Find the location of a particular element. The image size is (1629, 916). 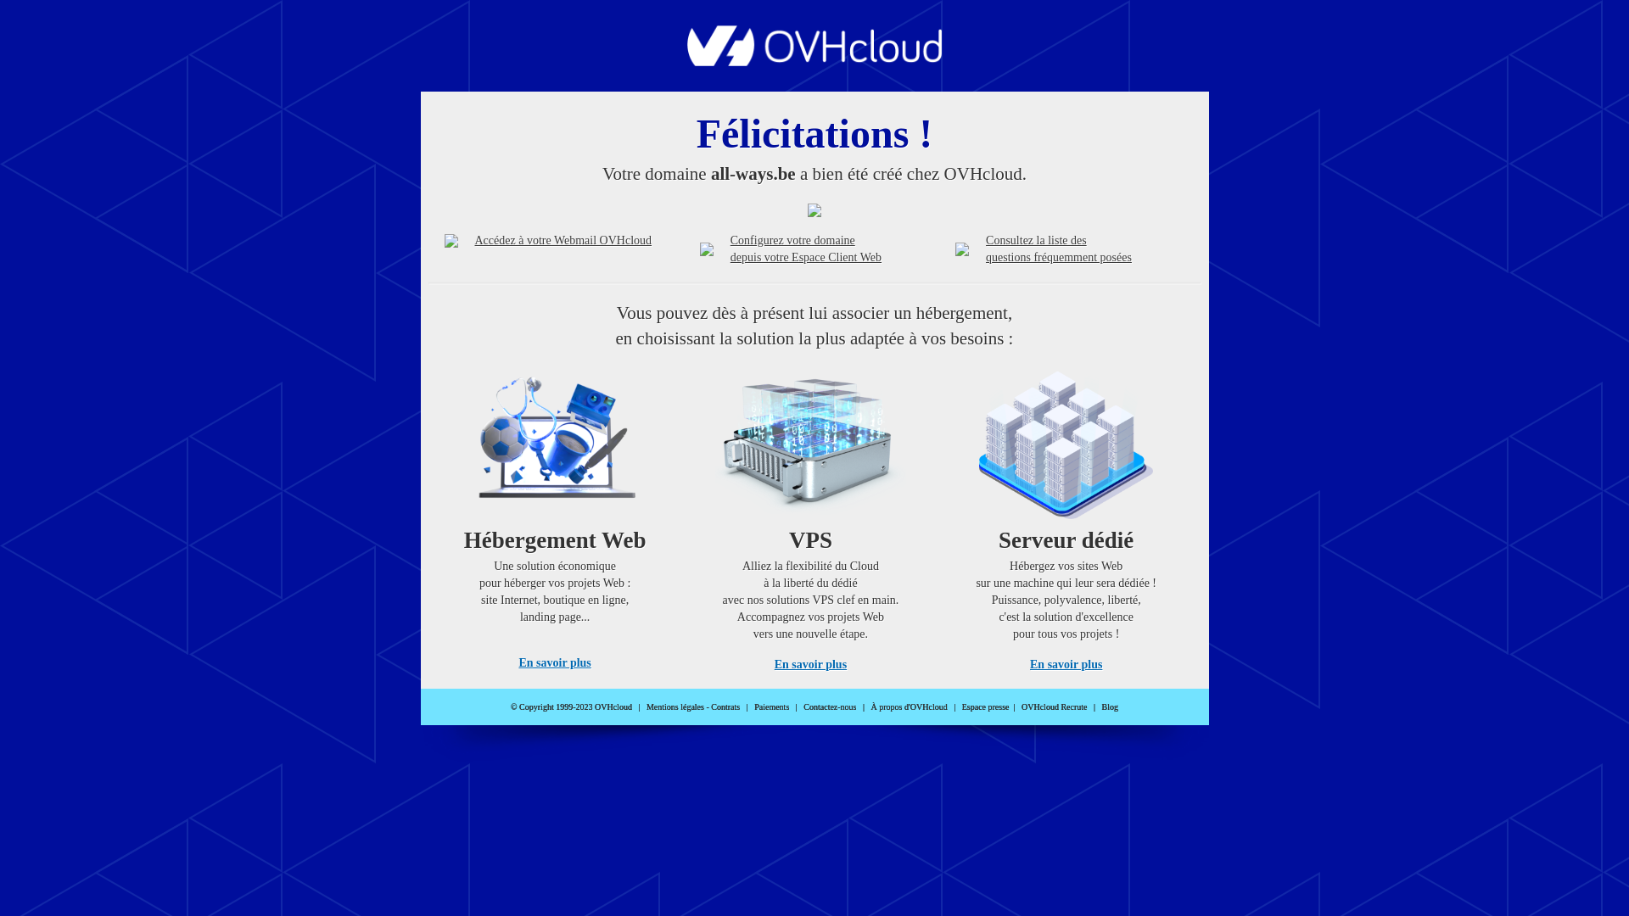

Blog is located at coordinates (1110, 707).